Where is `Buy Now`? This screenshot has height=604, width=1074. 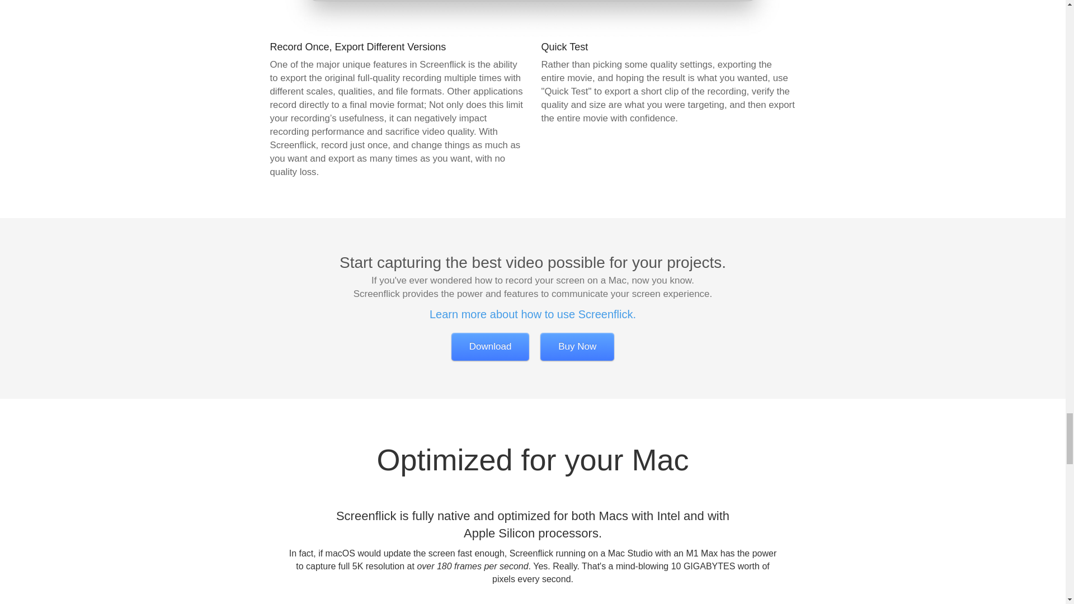
Buy Now is located at coordinates (577, 347).